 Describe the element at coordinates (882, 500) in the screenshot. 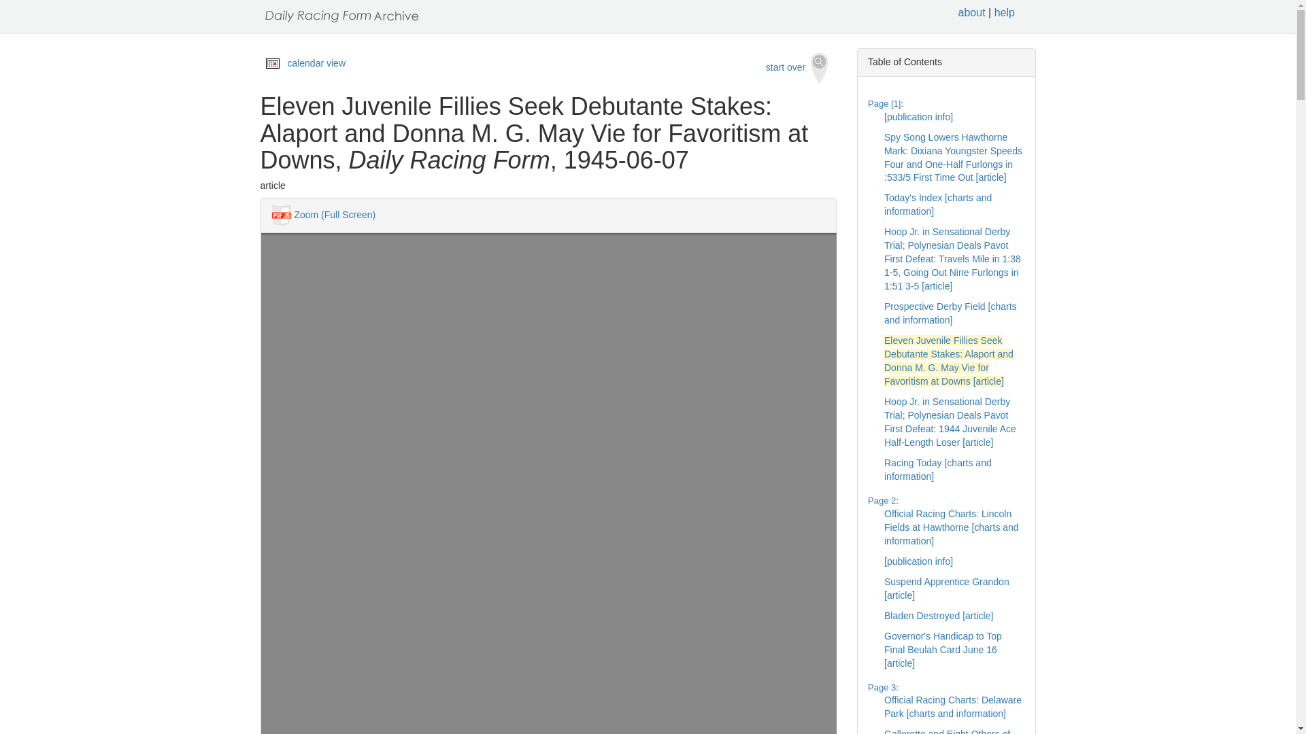

I see `Page 2` at that location.